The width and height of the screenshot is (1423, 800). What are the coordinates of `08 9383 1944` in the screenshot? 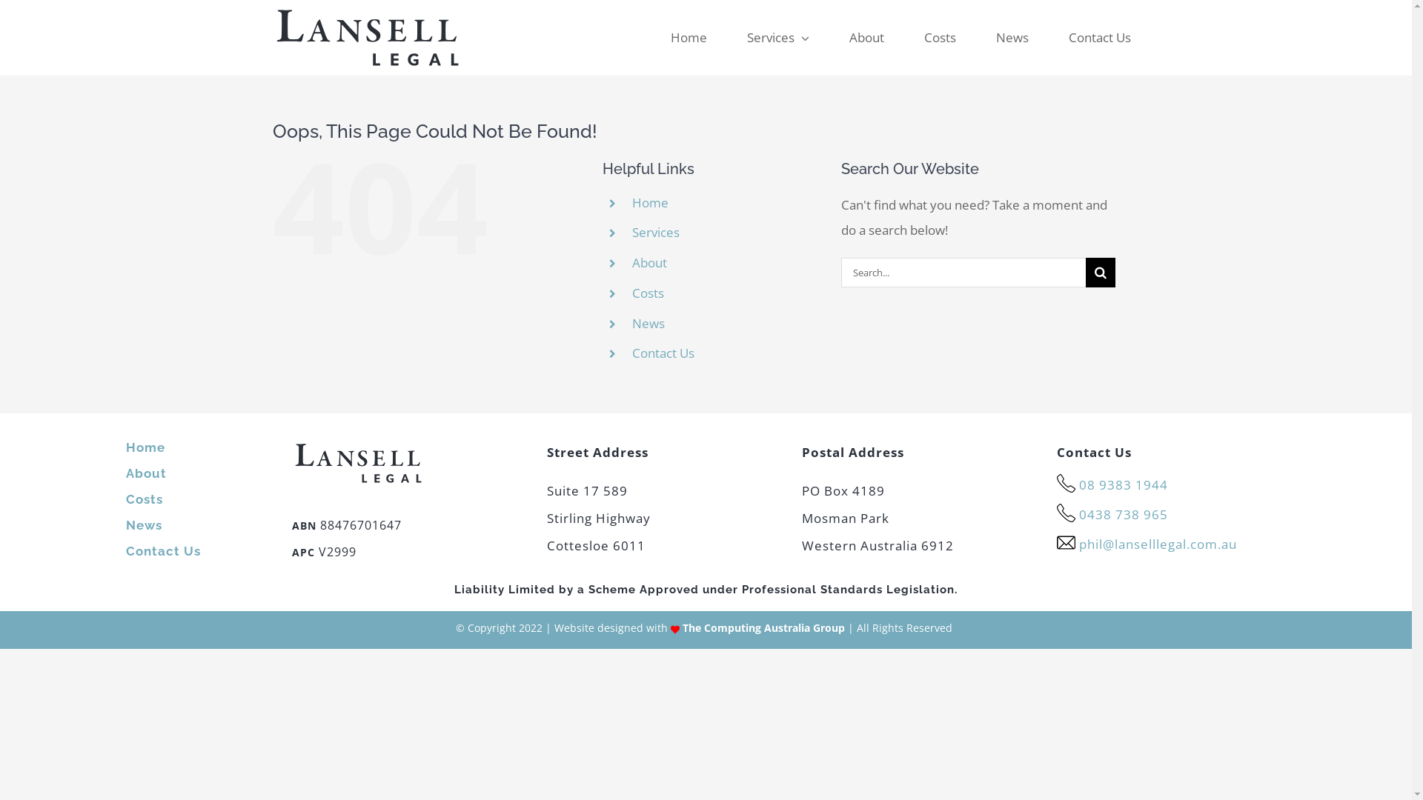 It's located at (1124, 484).